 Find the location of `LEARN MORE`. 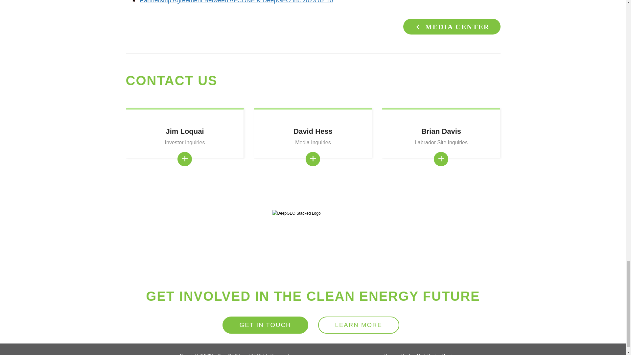

LEARN MORE is located at coordinates (359, 325).